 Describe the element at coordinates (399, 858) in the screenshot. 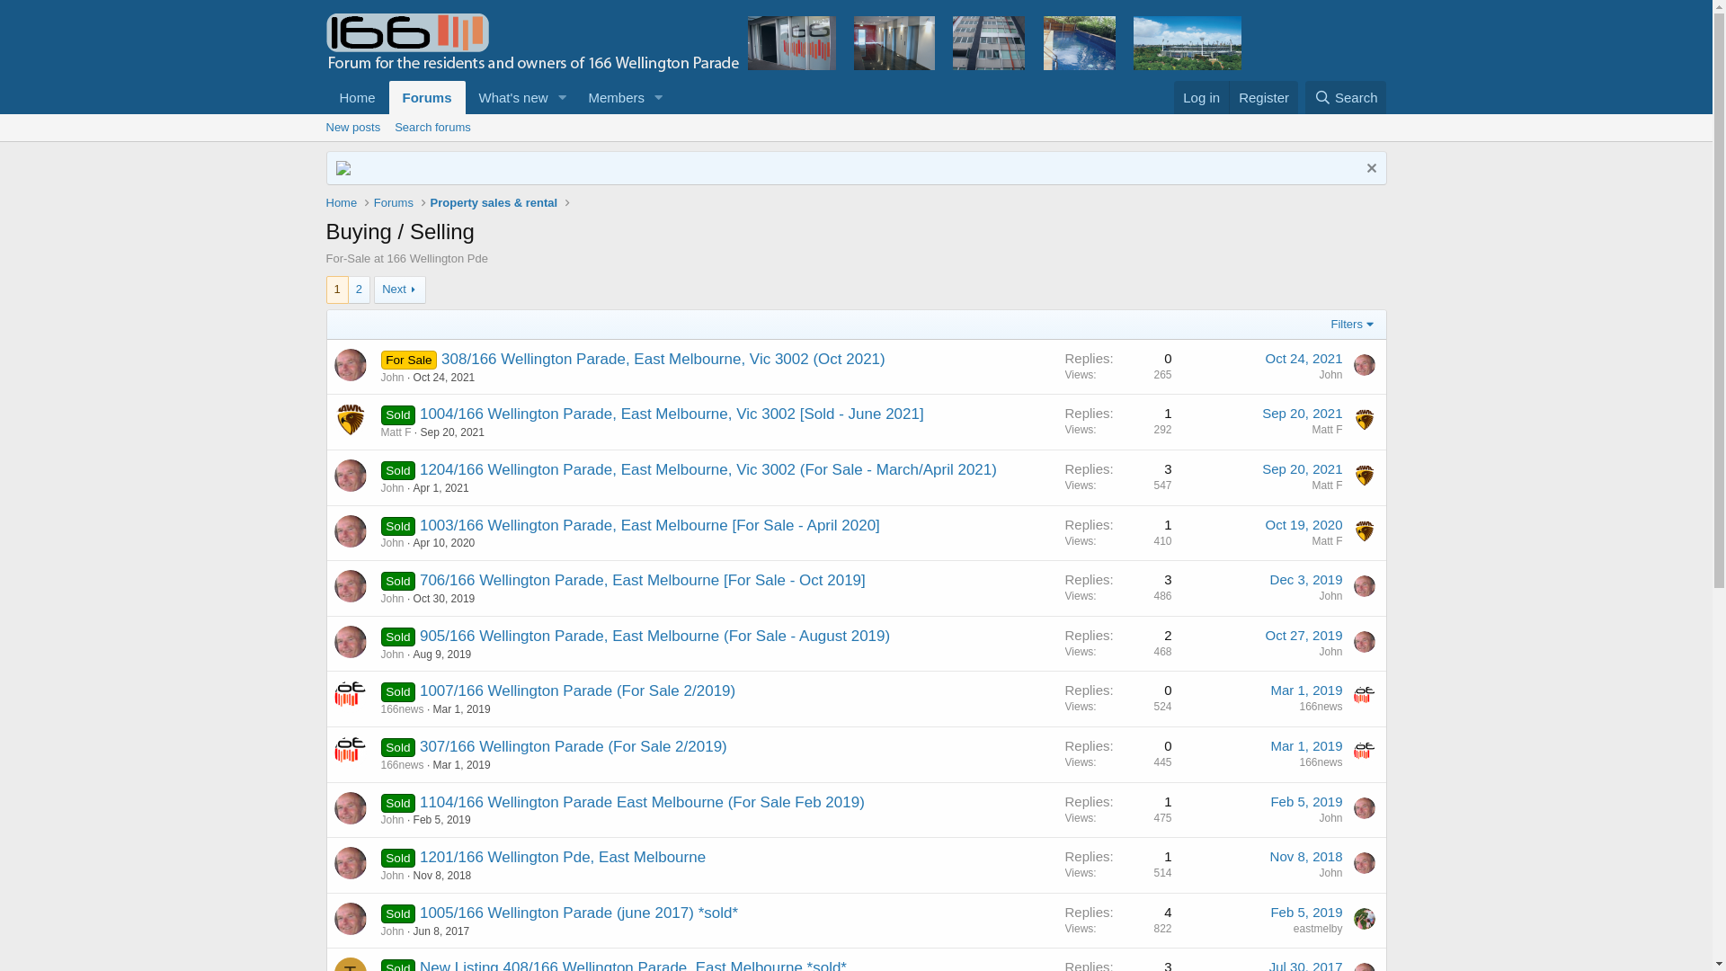

I see `Sold` at that location.